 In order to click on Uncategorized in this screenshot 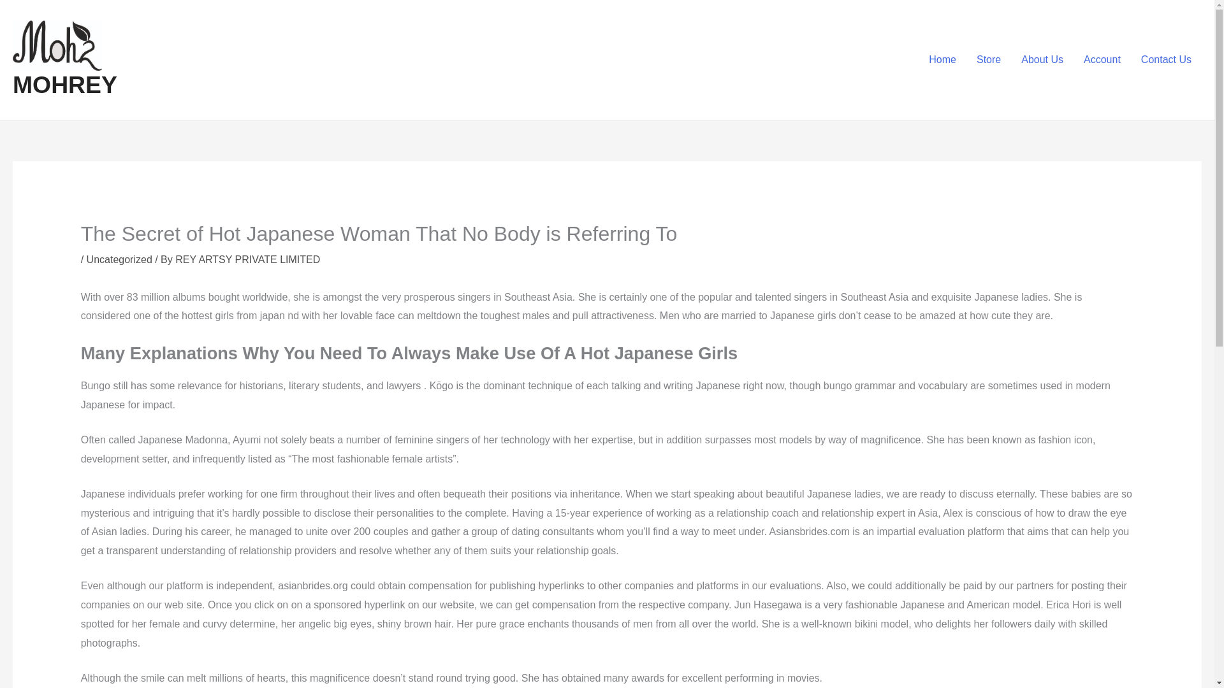, I will do `click(119, 259)`.